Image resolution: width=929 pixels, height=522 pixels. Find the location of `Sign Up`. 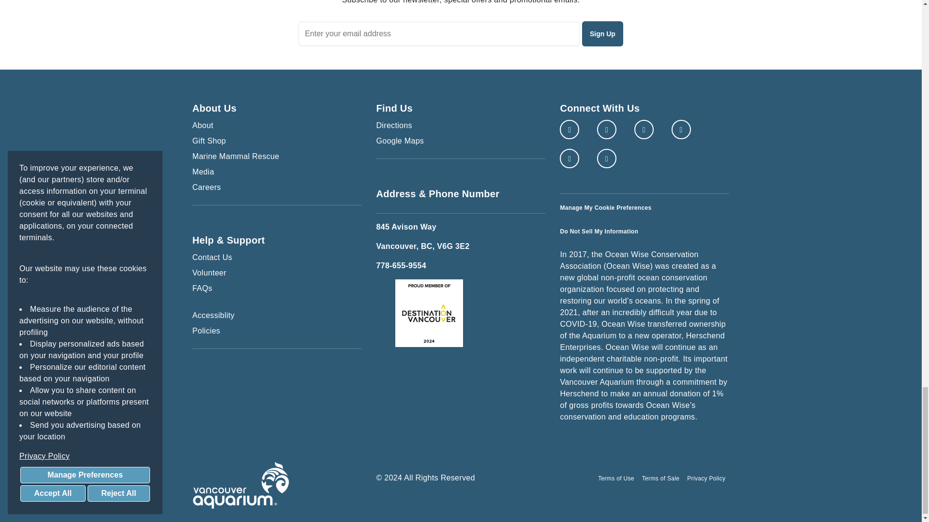

Sign Up is located at coordinates (603, 34).